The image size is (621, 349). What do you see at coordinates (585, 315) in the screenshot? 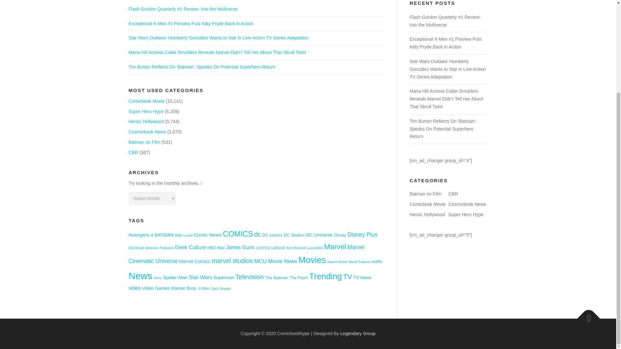
I see `Back To Top` at bounding box center [585, 315].